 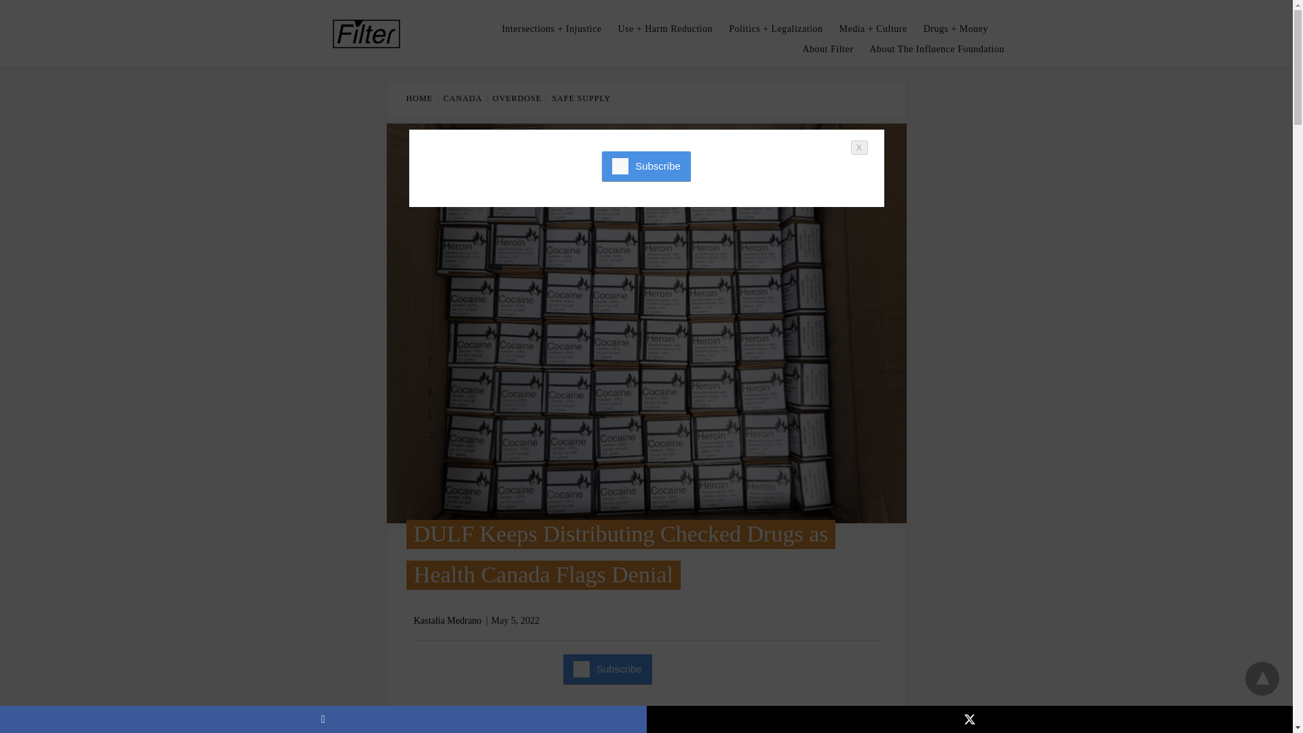 I want to click on safe supply, so click(x=581, y=98).